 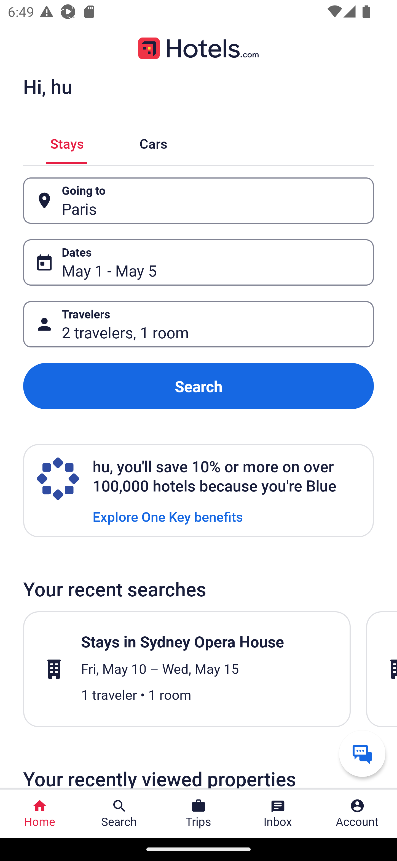 I want to click on Get help from a virtual agent, so click(x=362, y=753).